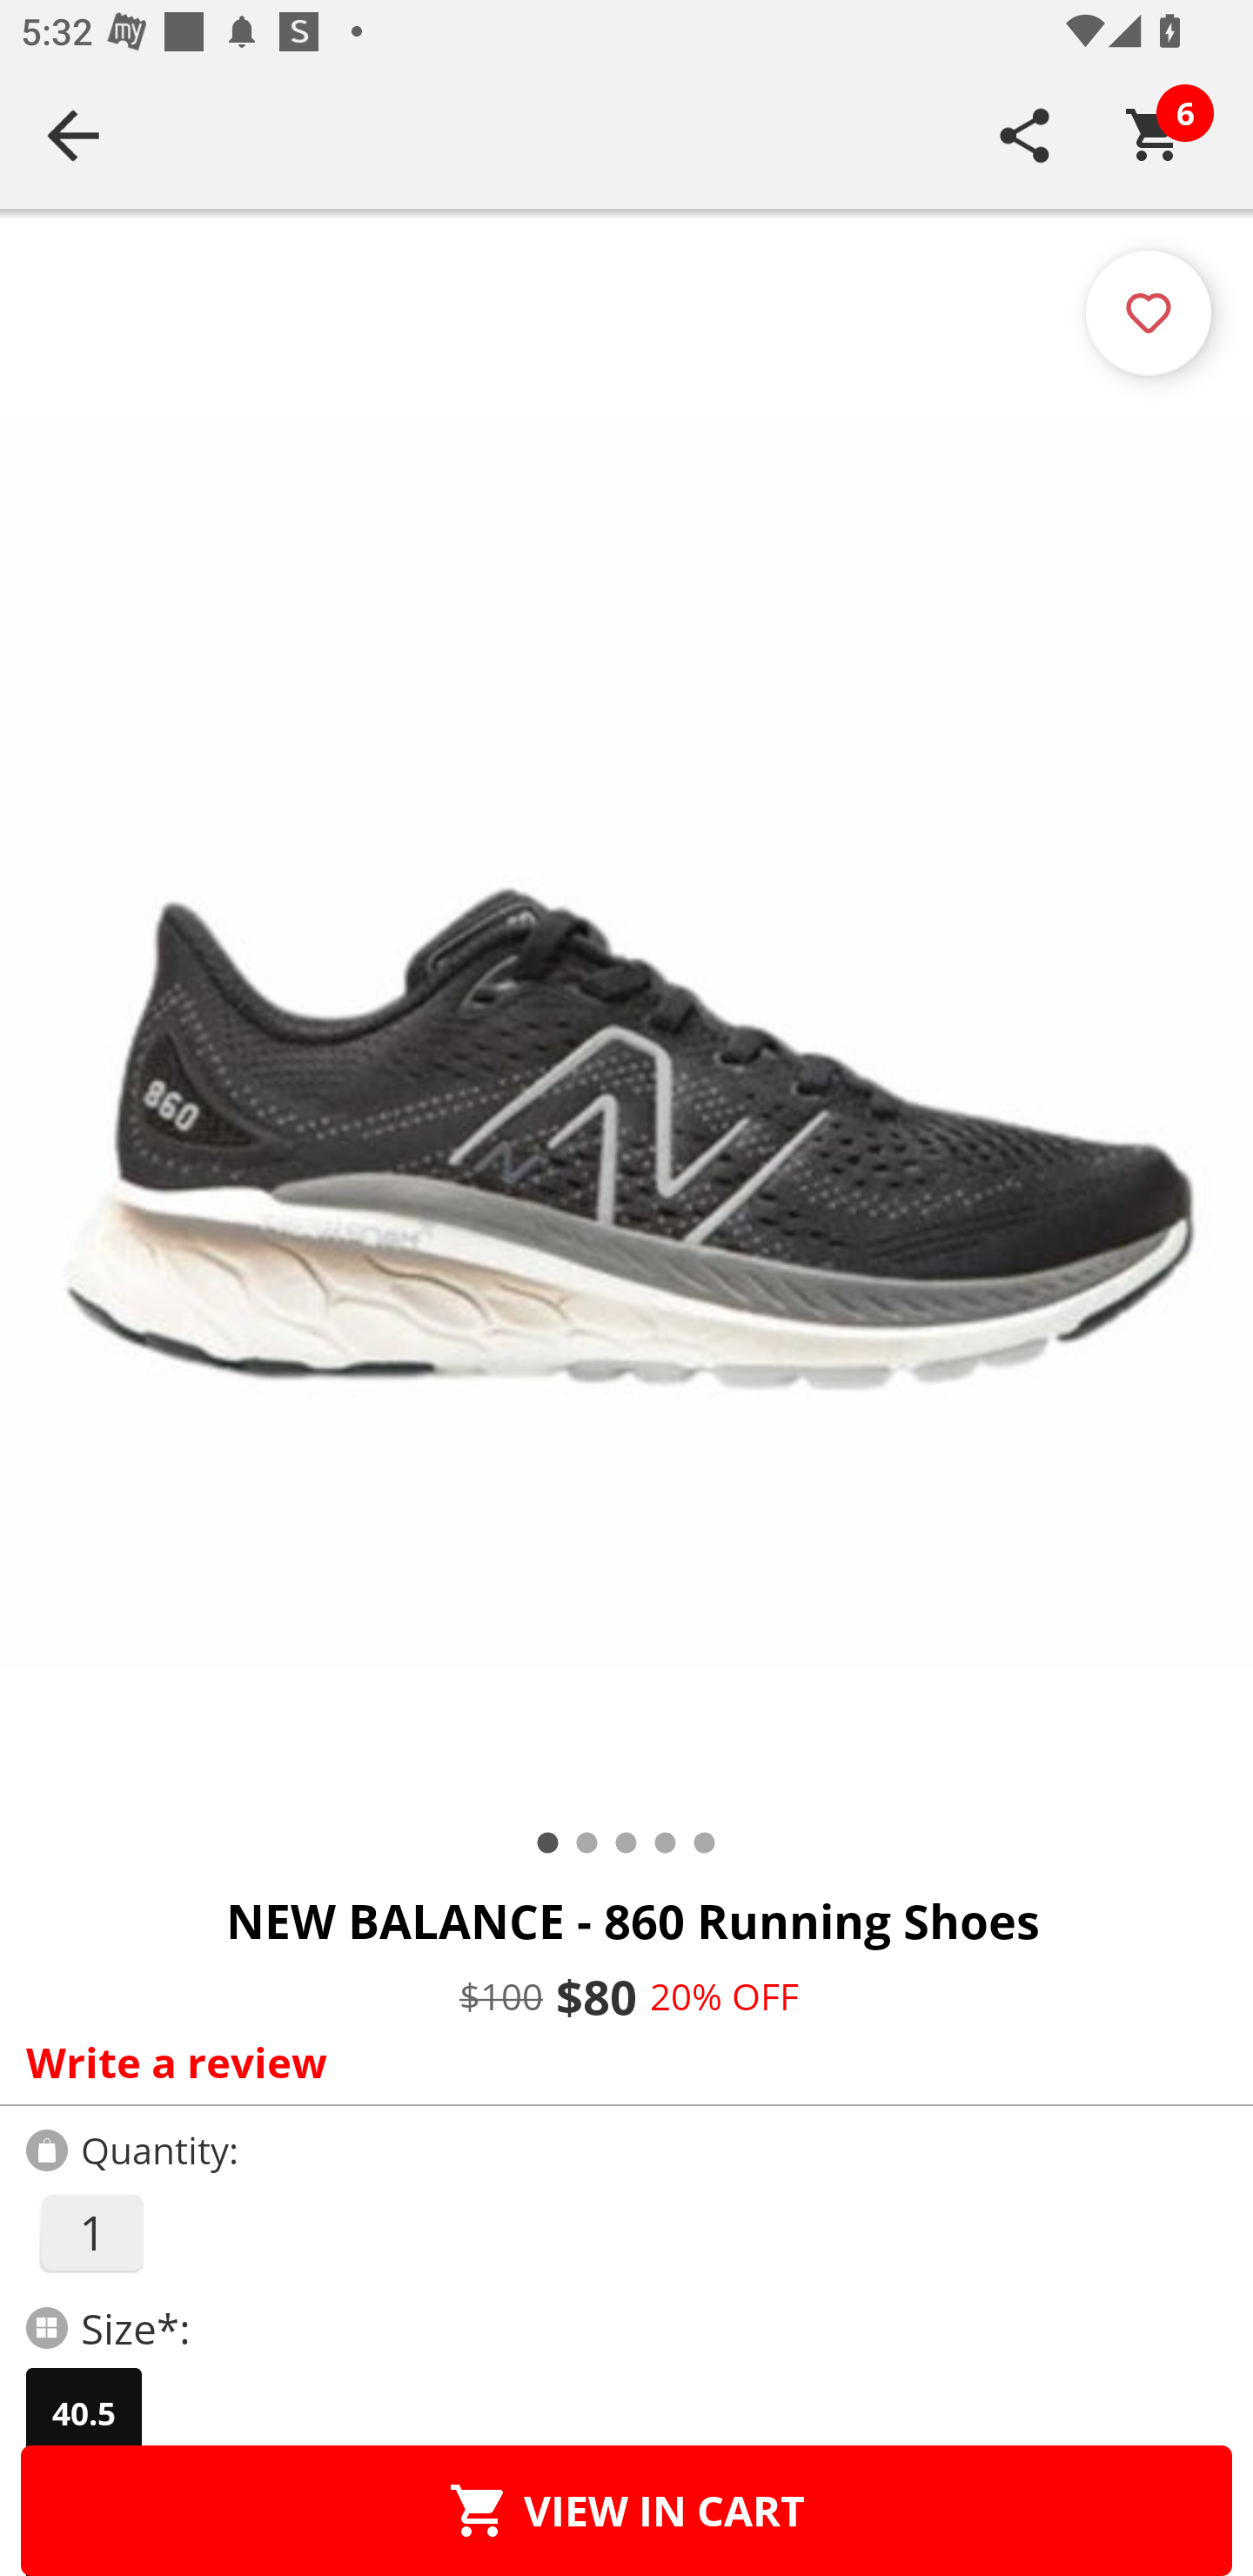 The image size is (1253, 2576). I want to click on Write a review, so click(620, 2062).